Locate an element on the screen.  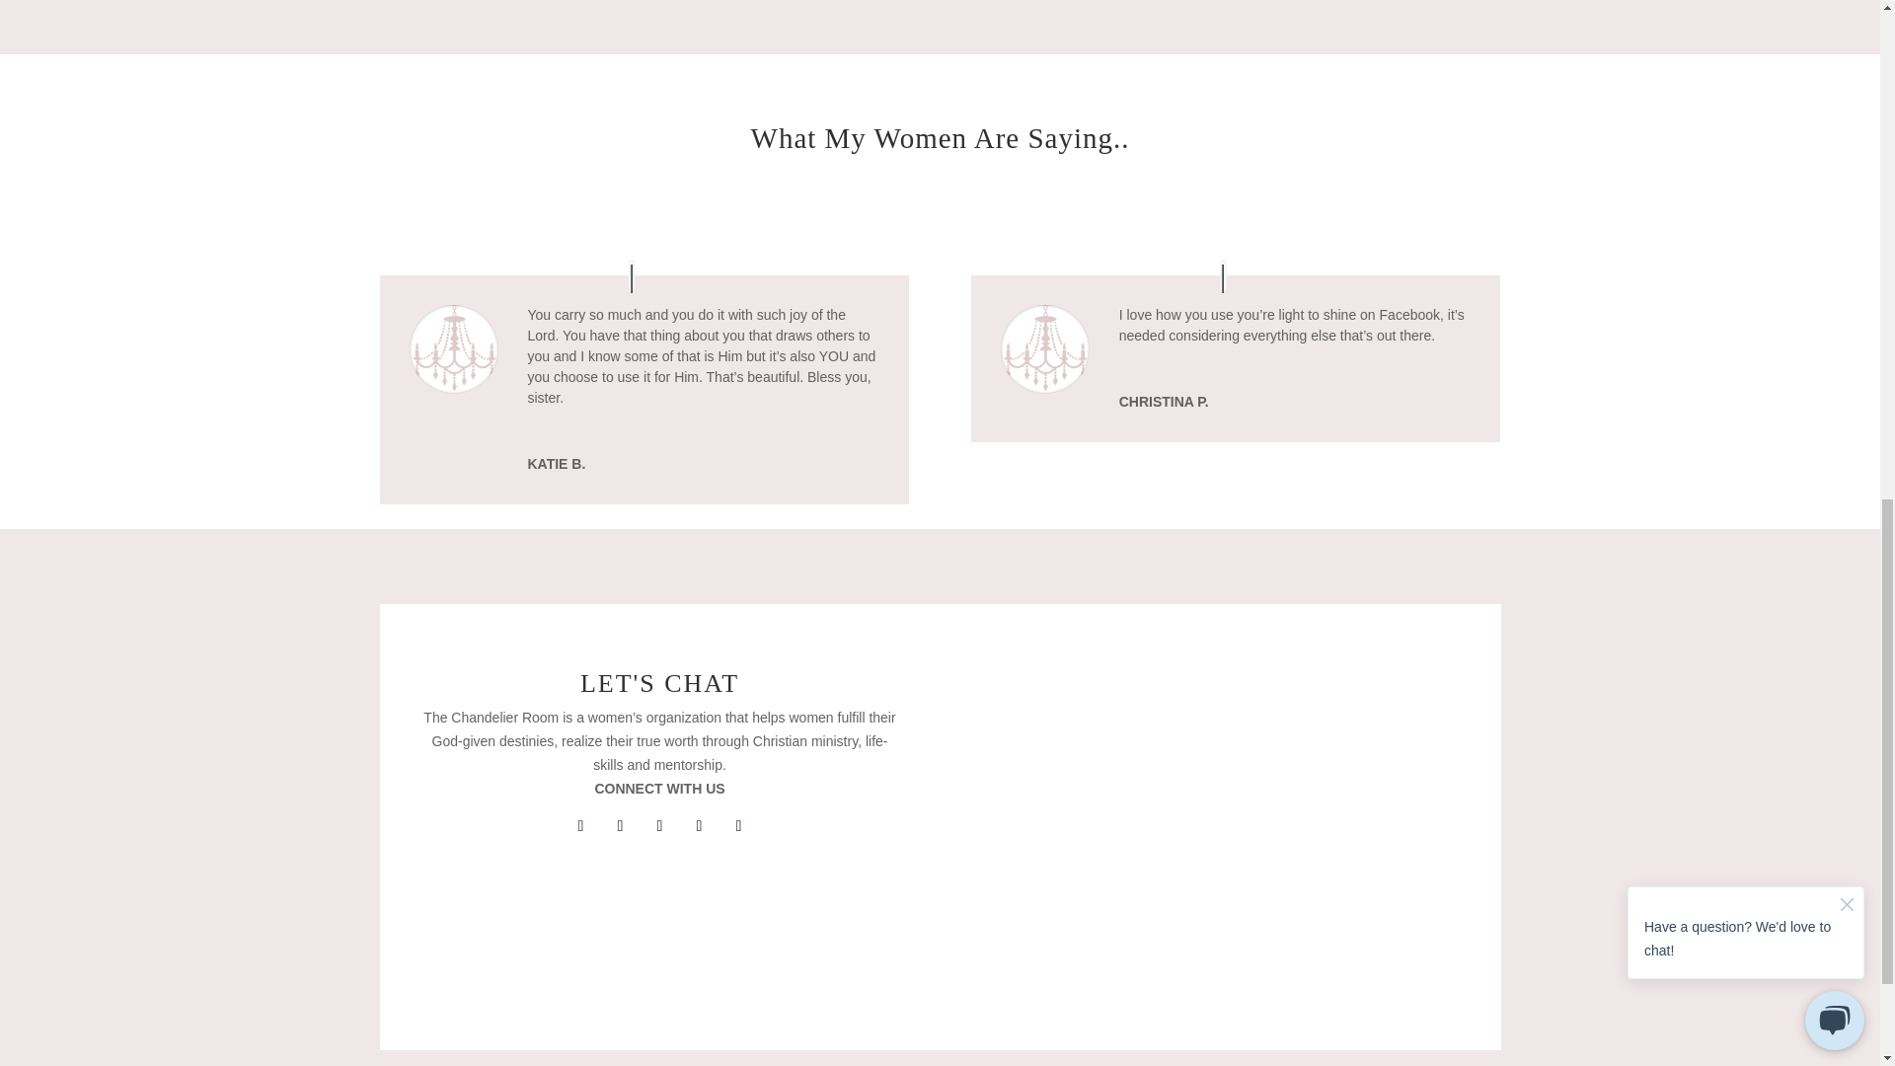
Follow on Pinterest is located at coordinates (698, 825).